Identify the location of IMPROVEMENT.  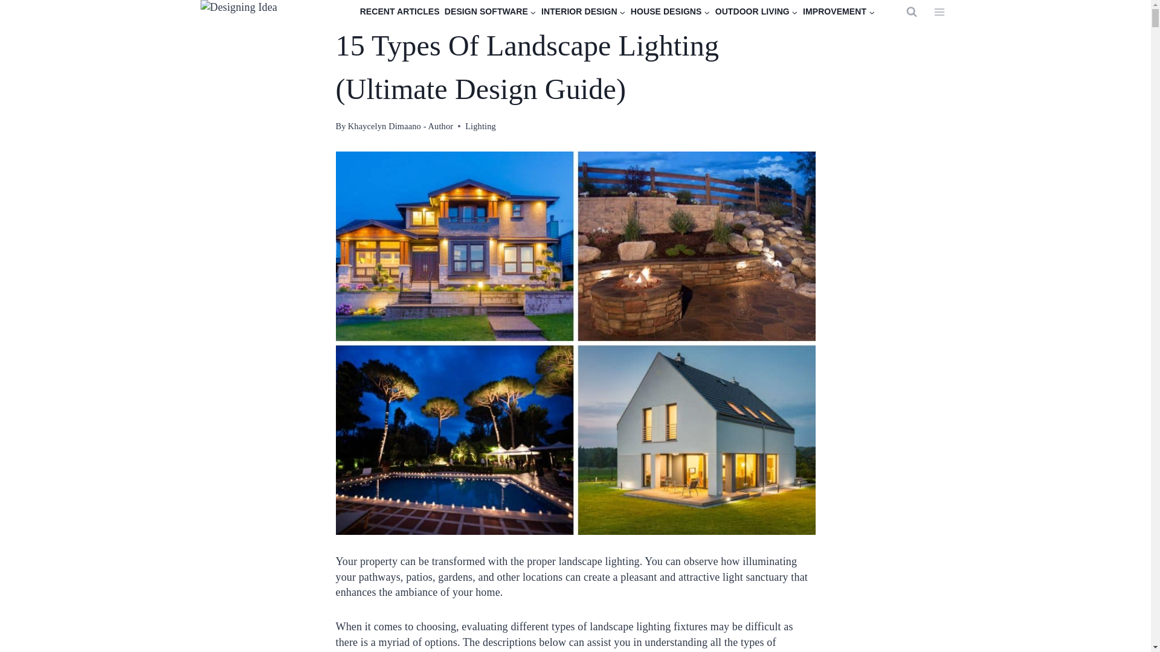
(839, 12).